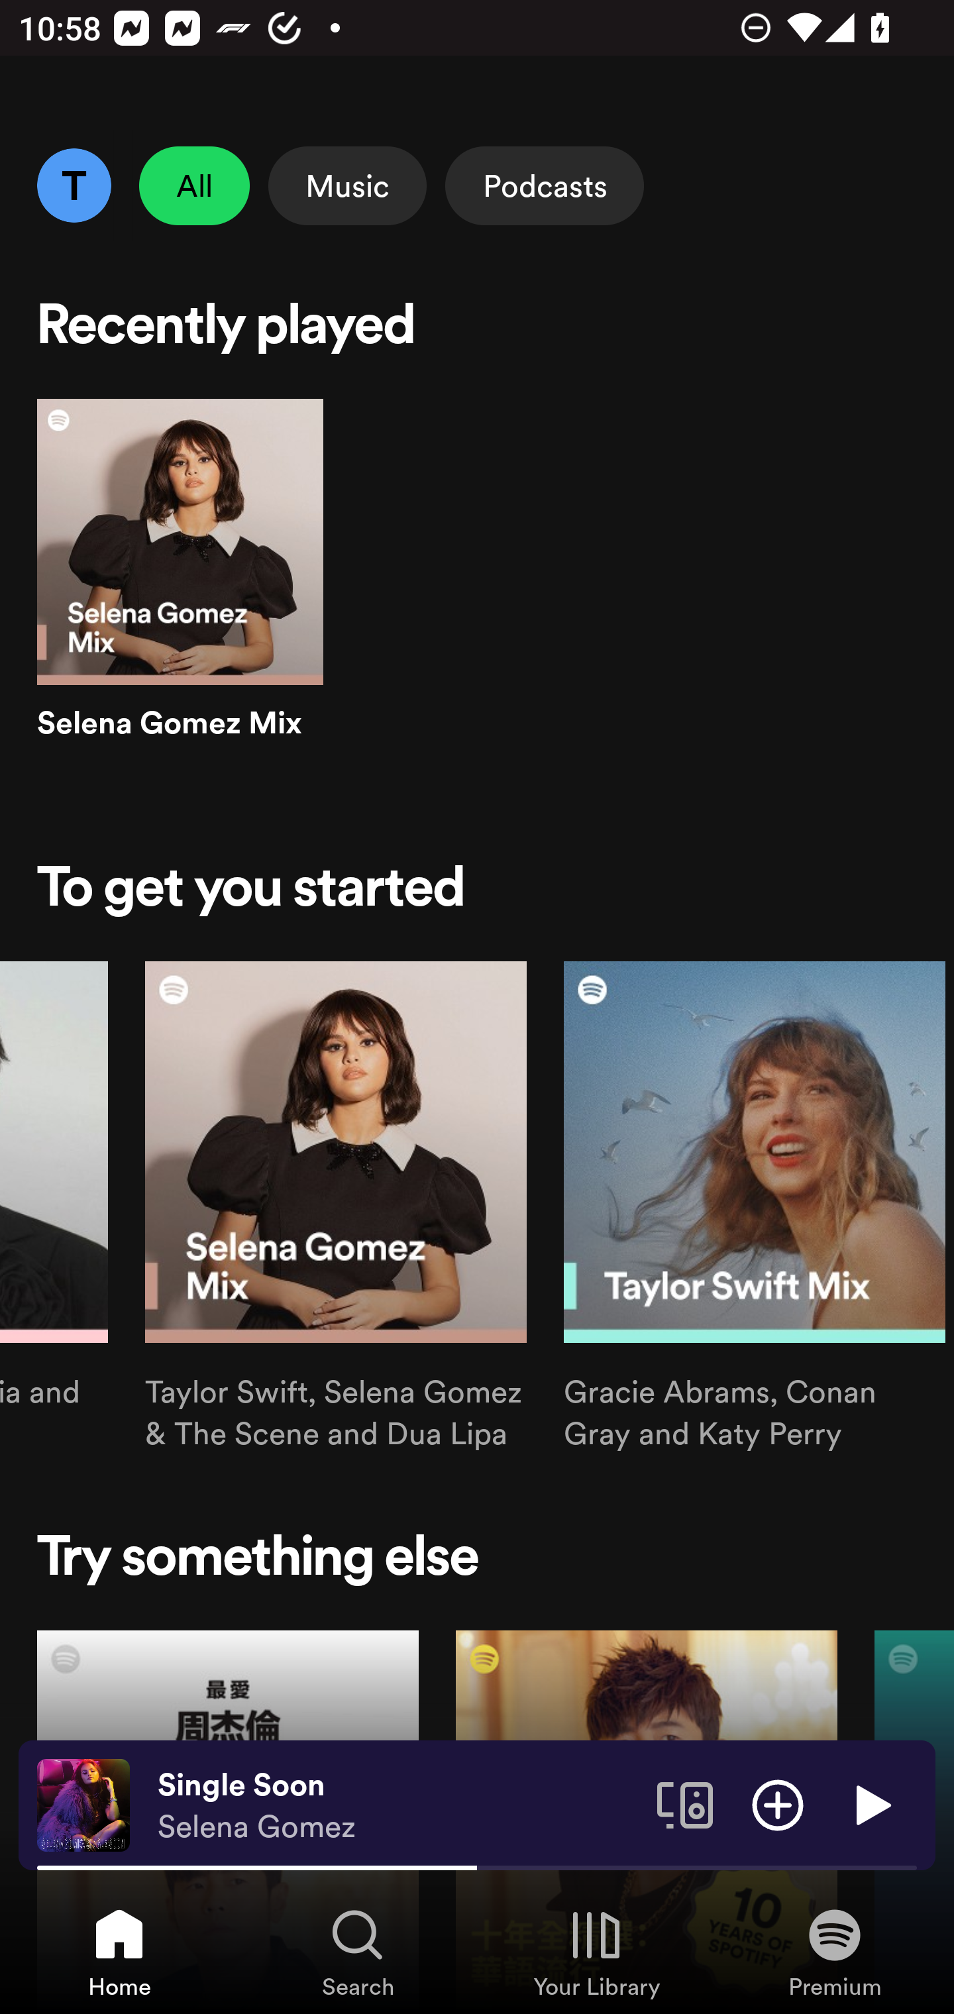 Image resolution: width=954 pixels, height=2014 pixels. What do you see at coordinates (835, 1952) in the screenshot?
I see `Premium, Tab 4 of 4 Premium Premium` at bounding box center [835, 1952].